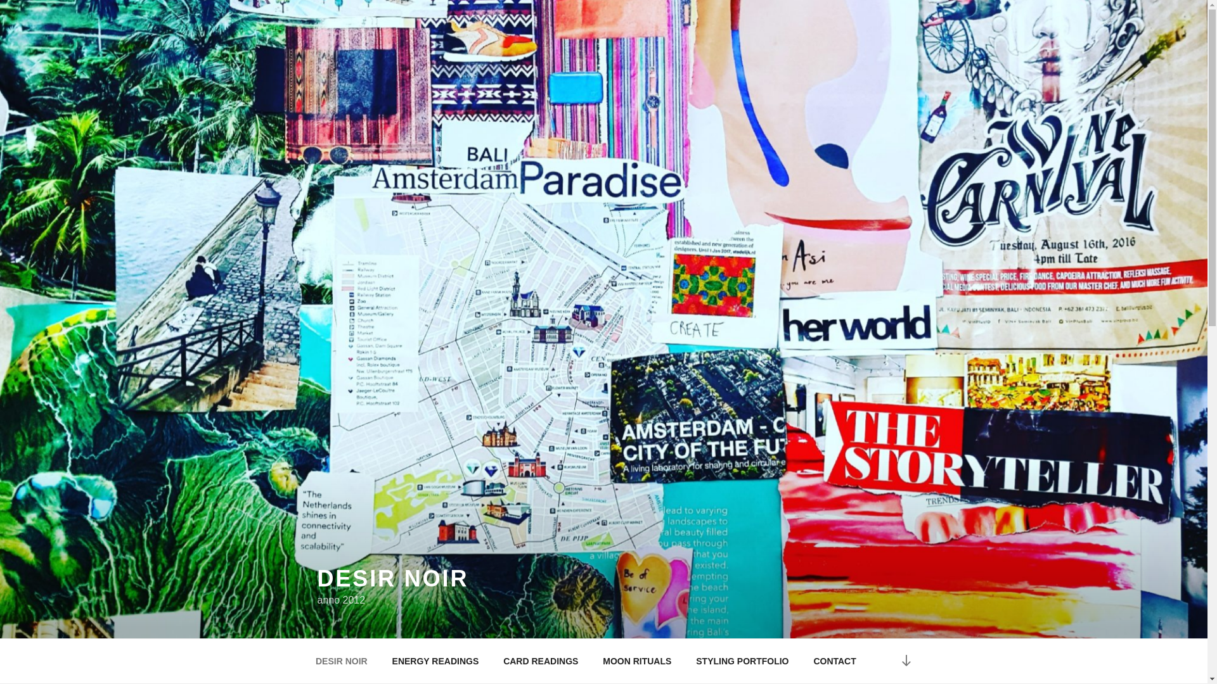  Describe the element at coordinates (541, 661) in the screenshot. I see `CARD READINGS` at that location.